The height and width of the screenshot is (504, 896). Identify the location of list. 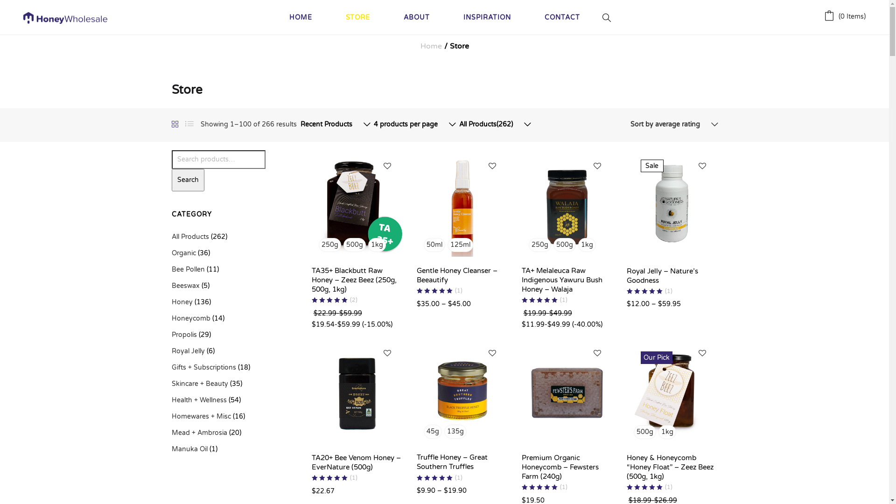
(189, 125).